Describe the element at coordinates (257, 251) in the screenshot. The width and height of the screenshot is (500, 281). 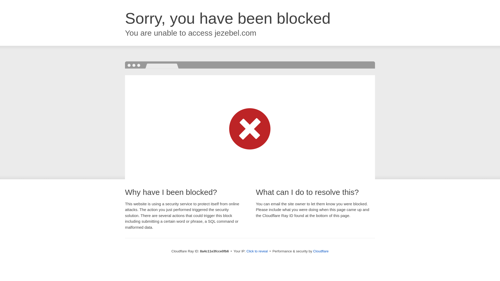
I see `Click to reveal` at that location.